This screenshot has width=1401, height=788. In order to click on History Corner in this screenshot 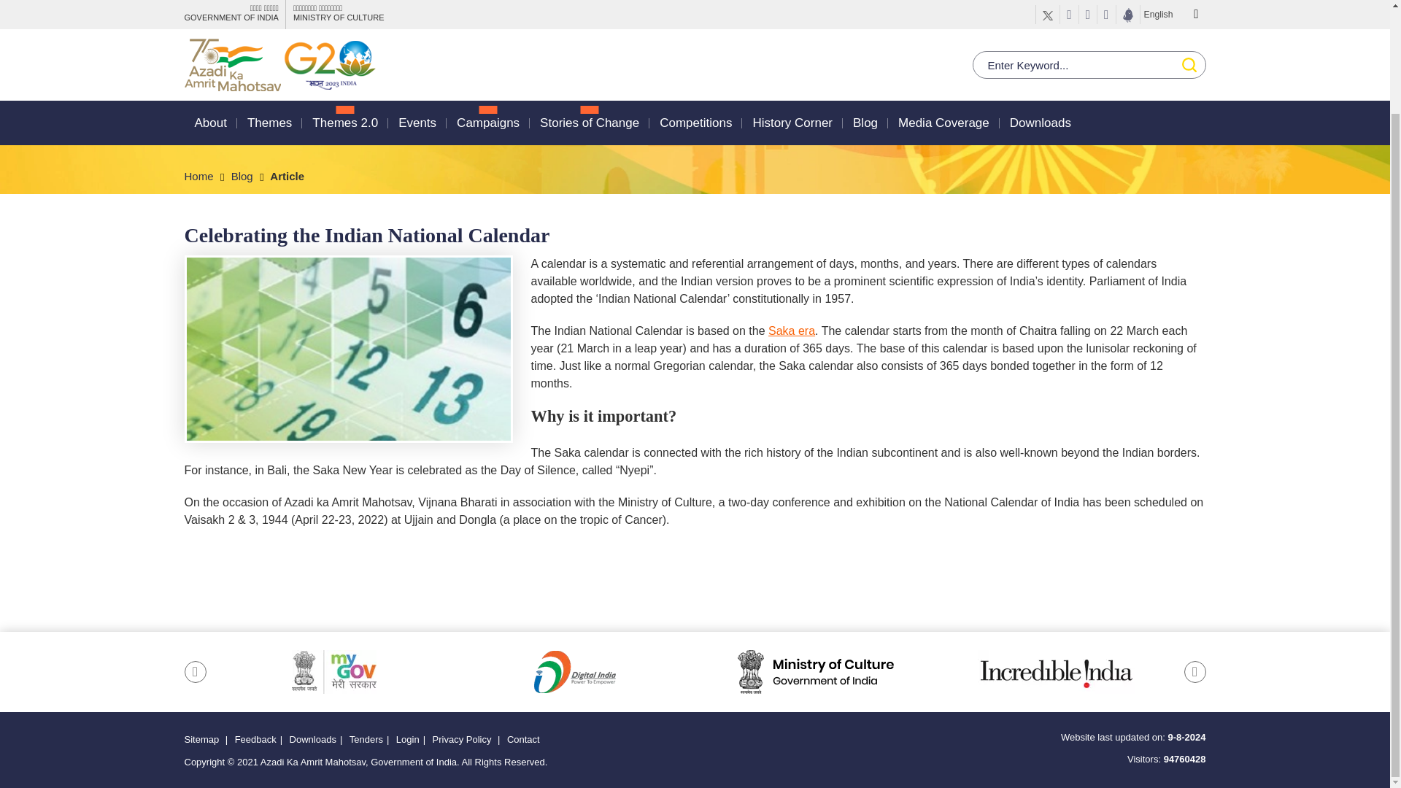, I will do `click(792, 7)`.